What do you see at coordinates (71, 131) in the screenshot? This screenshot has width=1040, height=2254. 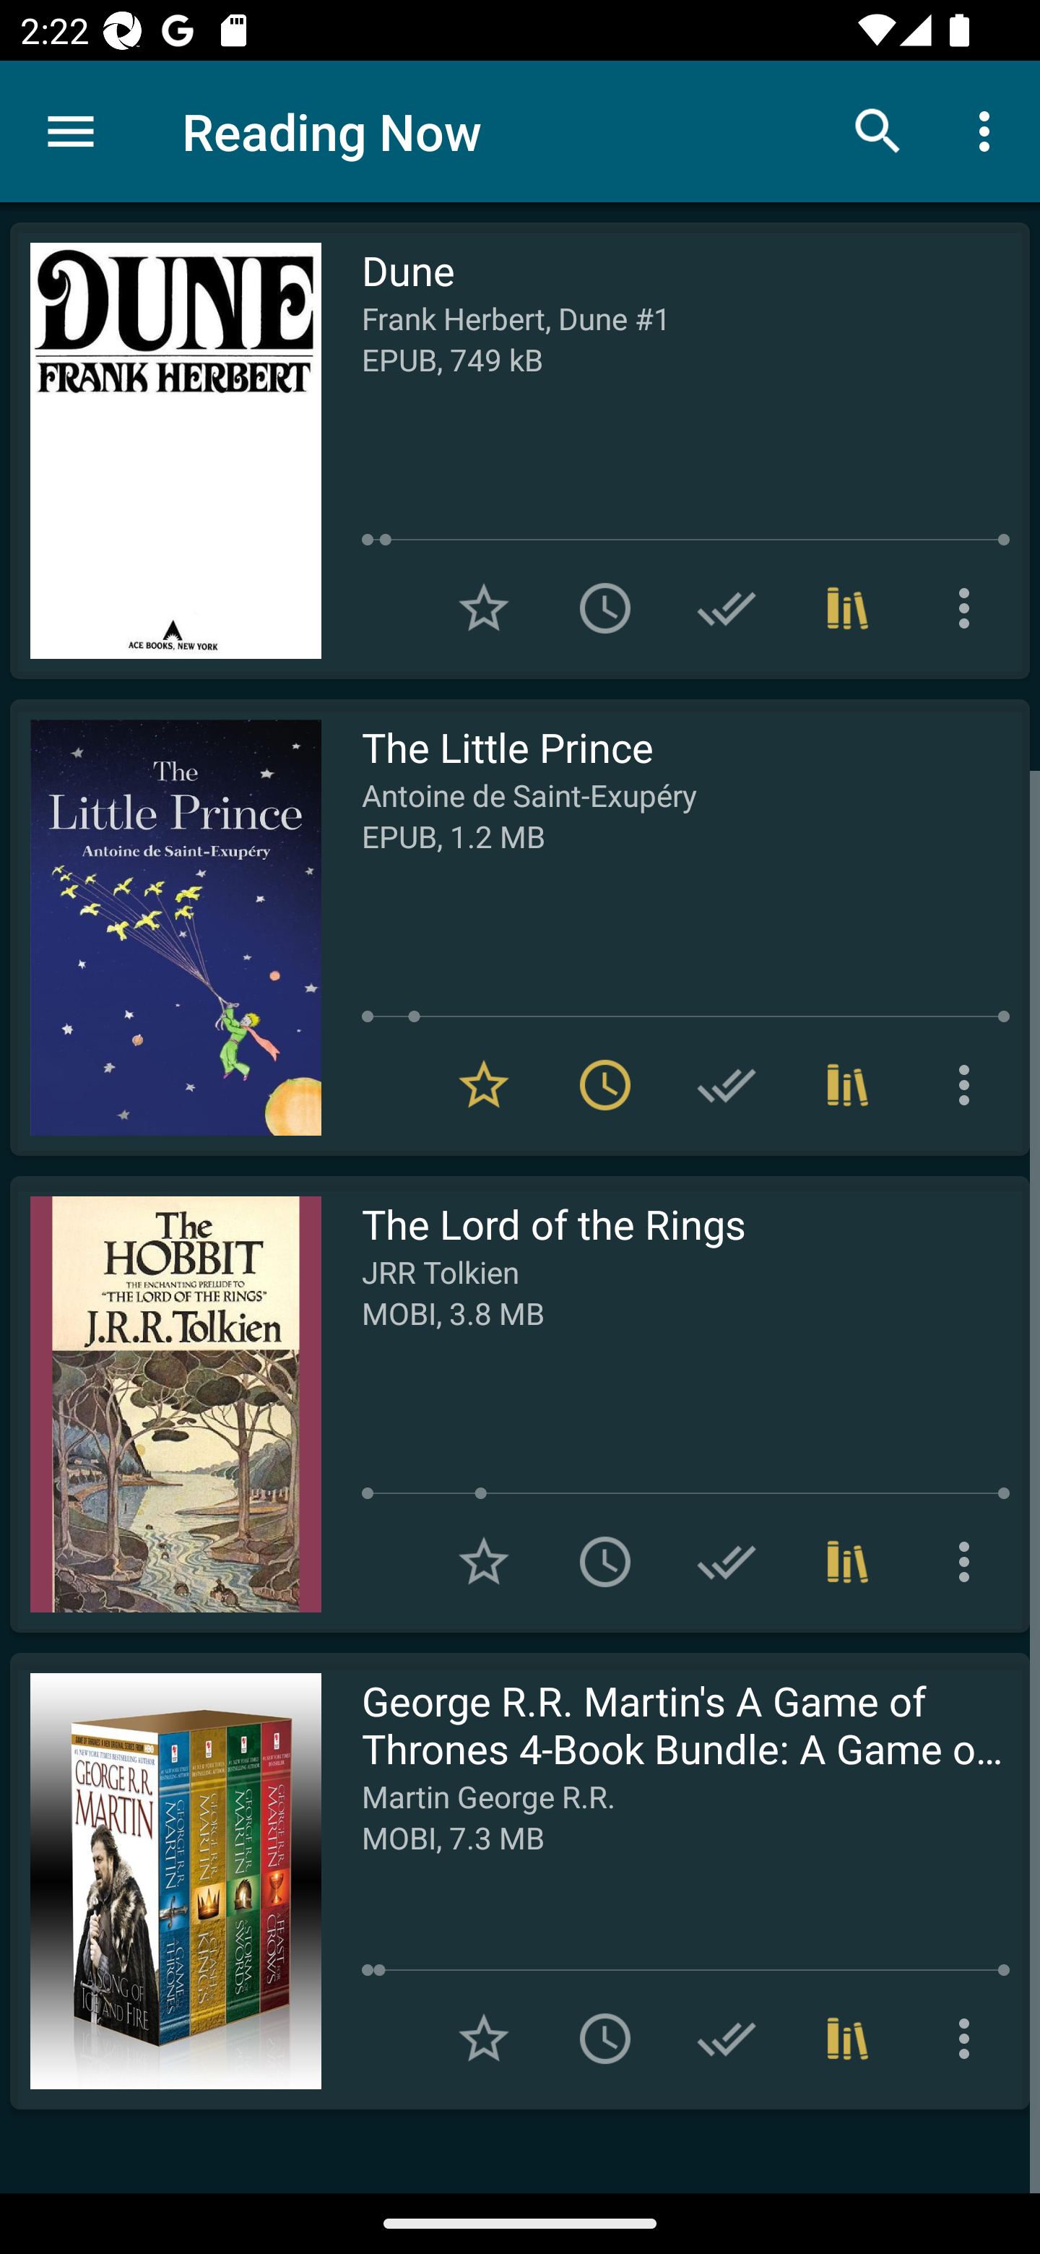 I see `Menu` at bounding box center [71, 131].